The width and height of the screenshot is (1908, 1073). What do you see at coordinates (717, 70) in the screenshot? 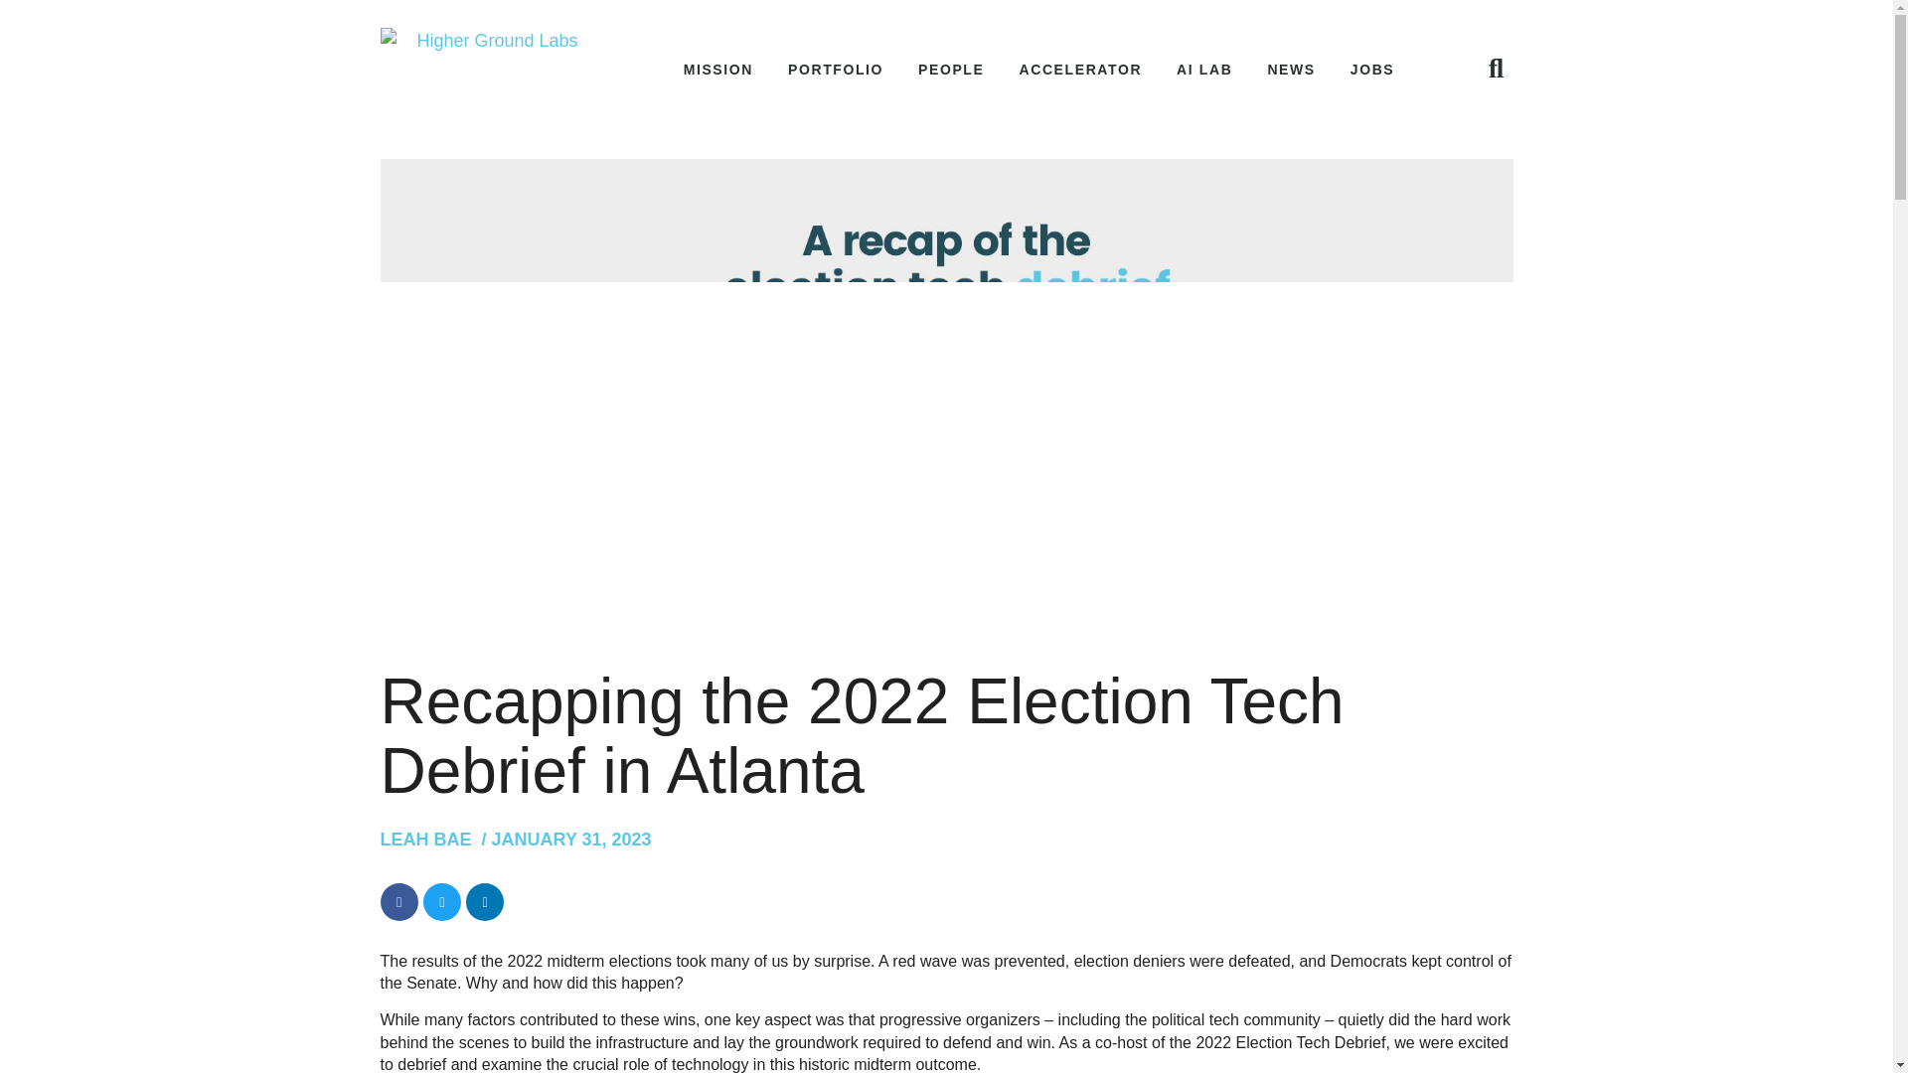
I see `MISSION` at bounding box center [717, 70].